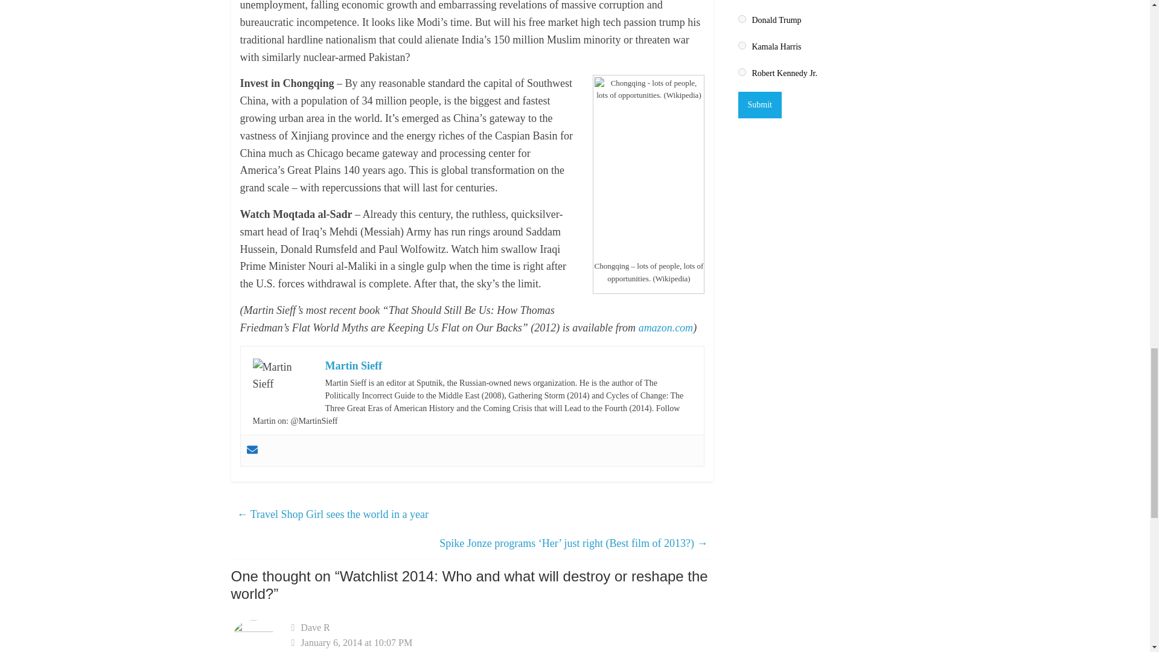 This screenshot has height=652, width=1159. Describe the element at coordinates (741, 18) in the screenshot. I see `1` at that location.